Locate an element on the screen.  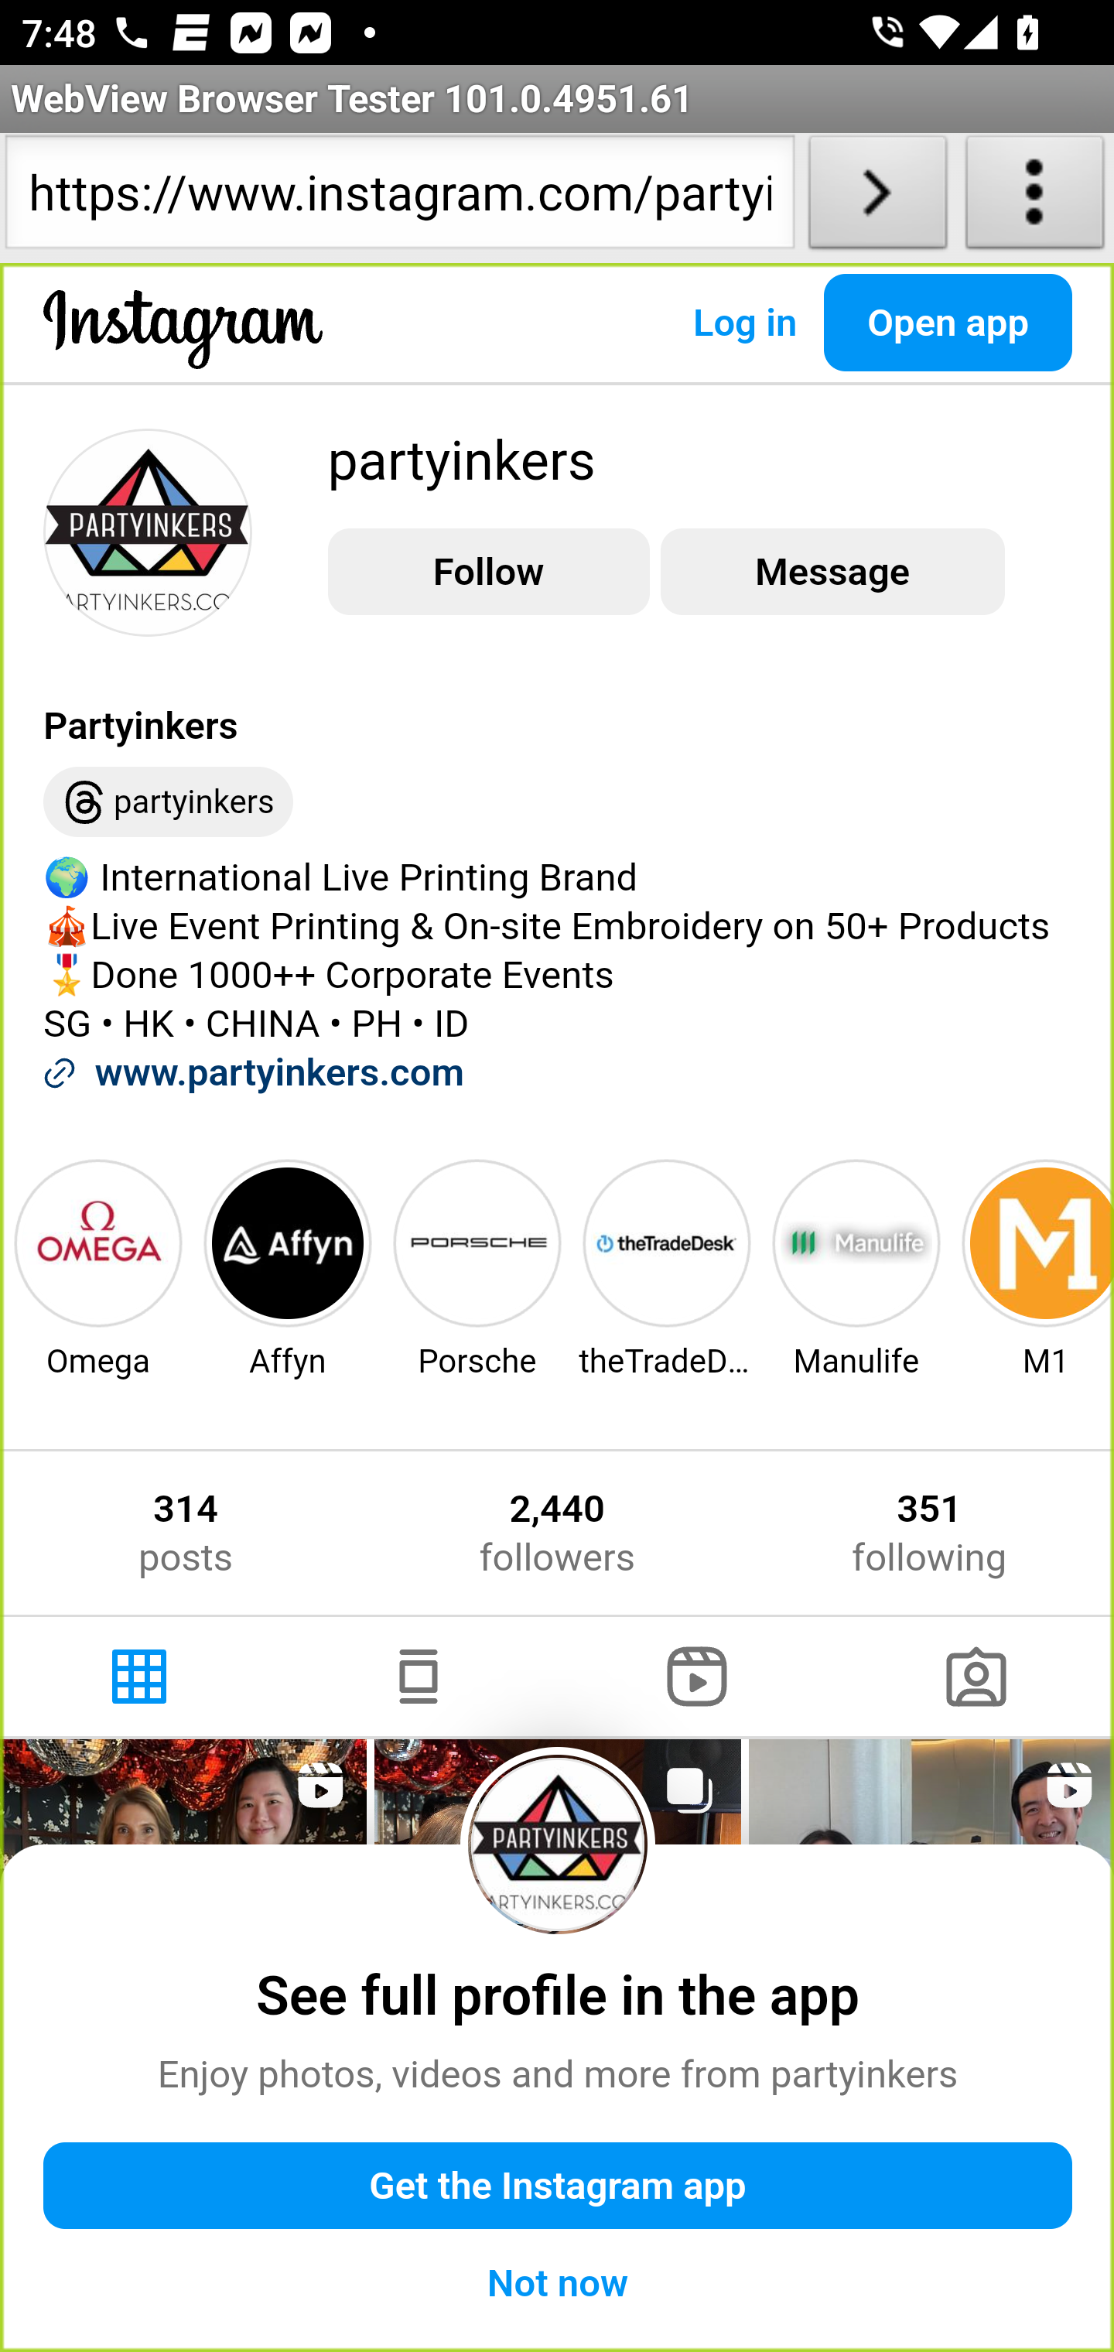
Threads partyinkers Threads partyinkers is located at coordinates (169, 803).